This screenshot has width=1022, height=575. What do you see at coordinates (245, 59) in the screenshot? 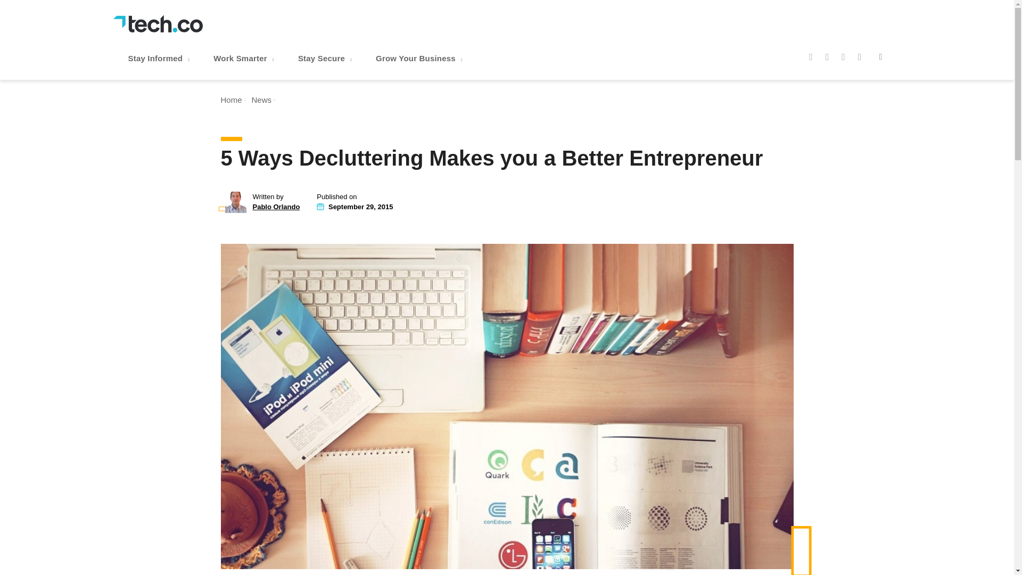
I see `Work Smarter` at bounding box center [245, 59].